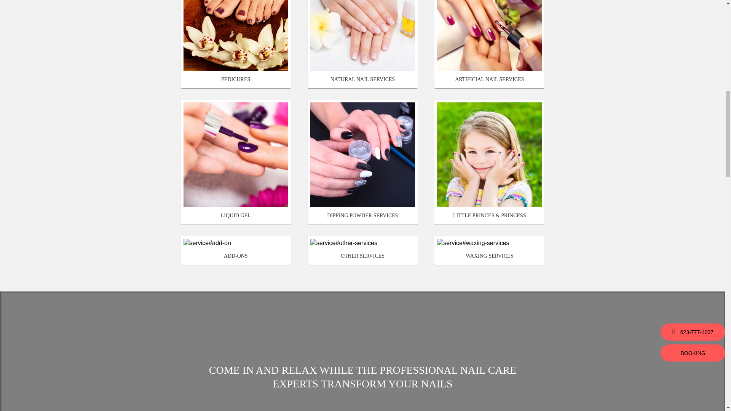 Image resolution: width=731 pixels, height=411 pixels. Describe the element at coordinates (362, 162) in the screenshot. I see `DIPPING POWDER SERVICES` at that location.